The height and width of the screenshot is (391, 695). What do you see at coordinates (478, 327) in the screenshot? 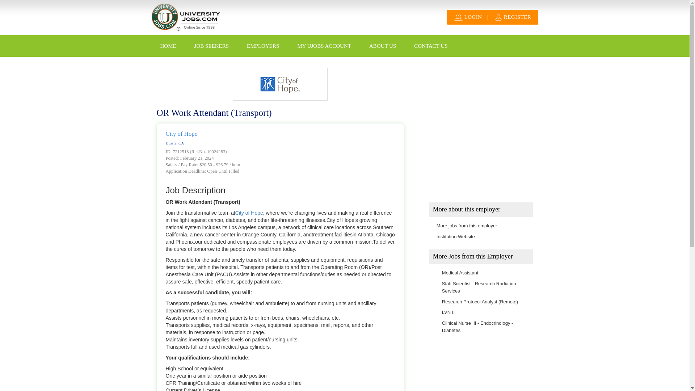
I see `Clinical Nurse III - Endocrinology - Diabetes` at bounding box center [478, 327].